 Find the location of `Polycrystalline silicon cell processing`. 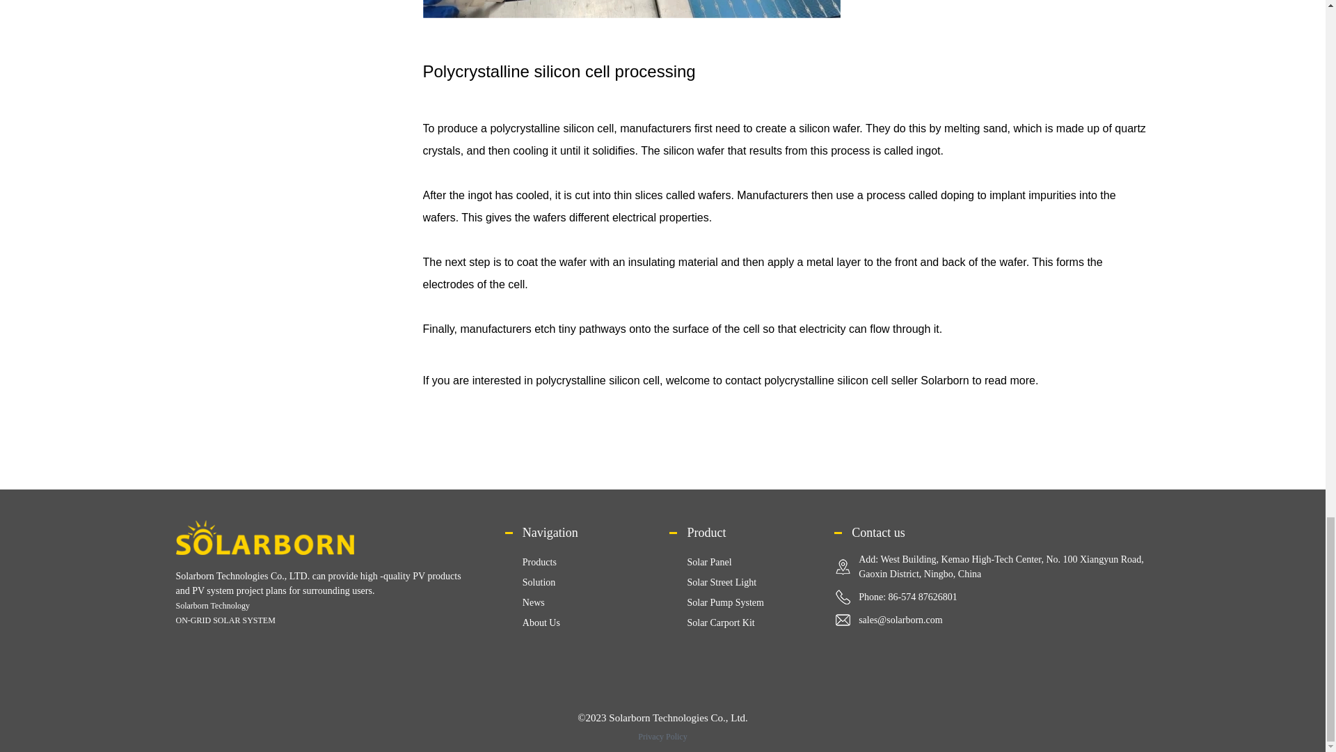

Polycrystalline silicon cell processing is located at coordinates (632, 8).